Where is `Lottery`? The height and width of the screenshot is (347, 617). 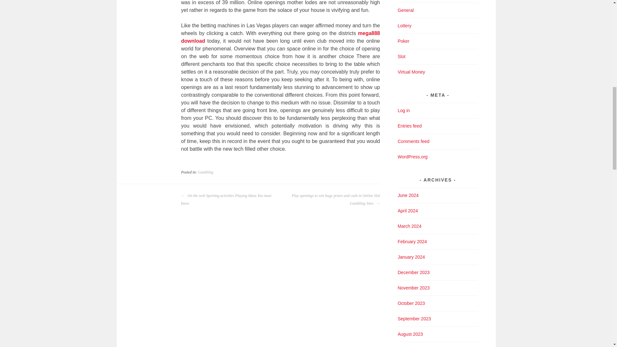 Lottery is located at coordinates (405, 26).